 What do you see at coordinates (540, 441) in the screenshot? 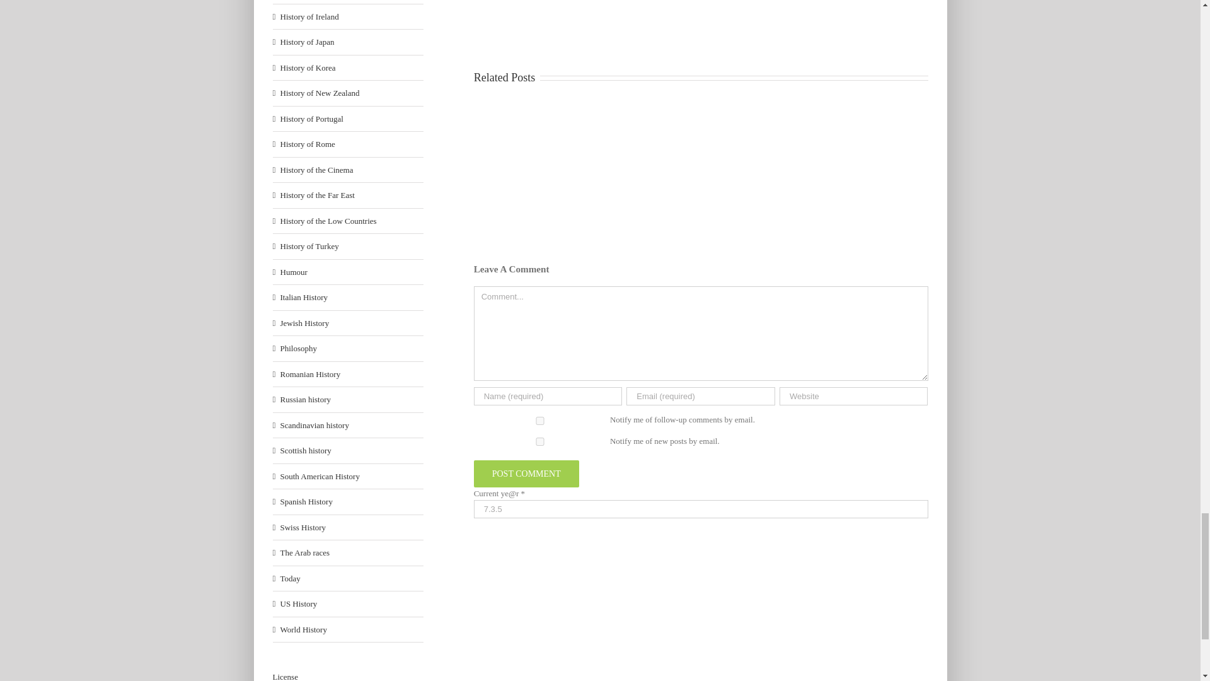
I see `subscribe` at bounding box center [540, 441].